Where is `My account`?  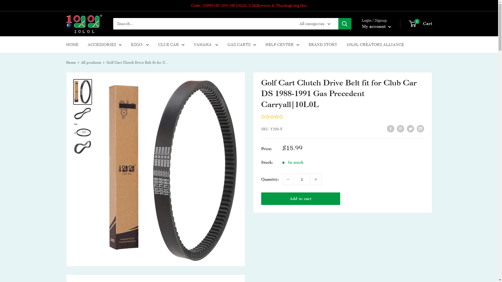
My account is located at coordinates (376, 27).